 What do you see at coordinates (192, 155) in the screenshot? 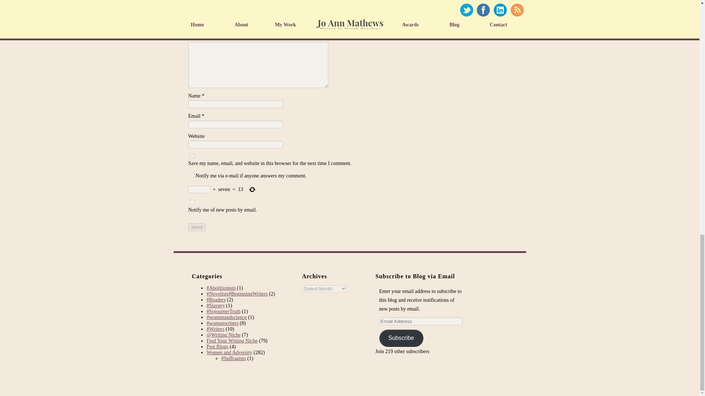
I see `yes` at bounding box center [192, 155].